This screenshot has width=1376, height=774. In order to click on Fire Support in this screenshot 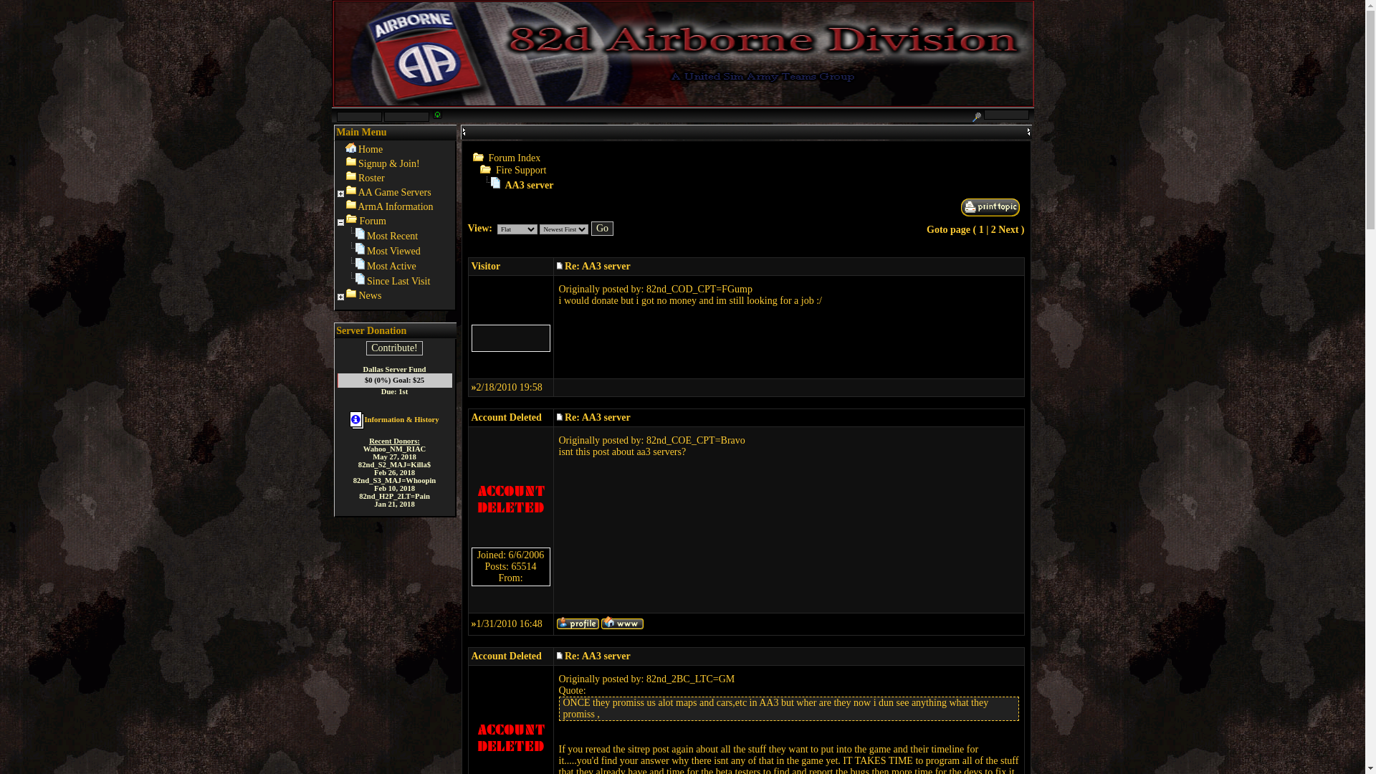, I will do `click(520, 171)`.